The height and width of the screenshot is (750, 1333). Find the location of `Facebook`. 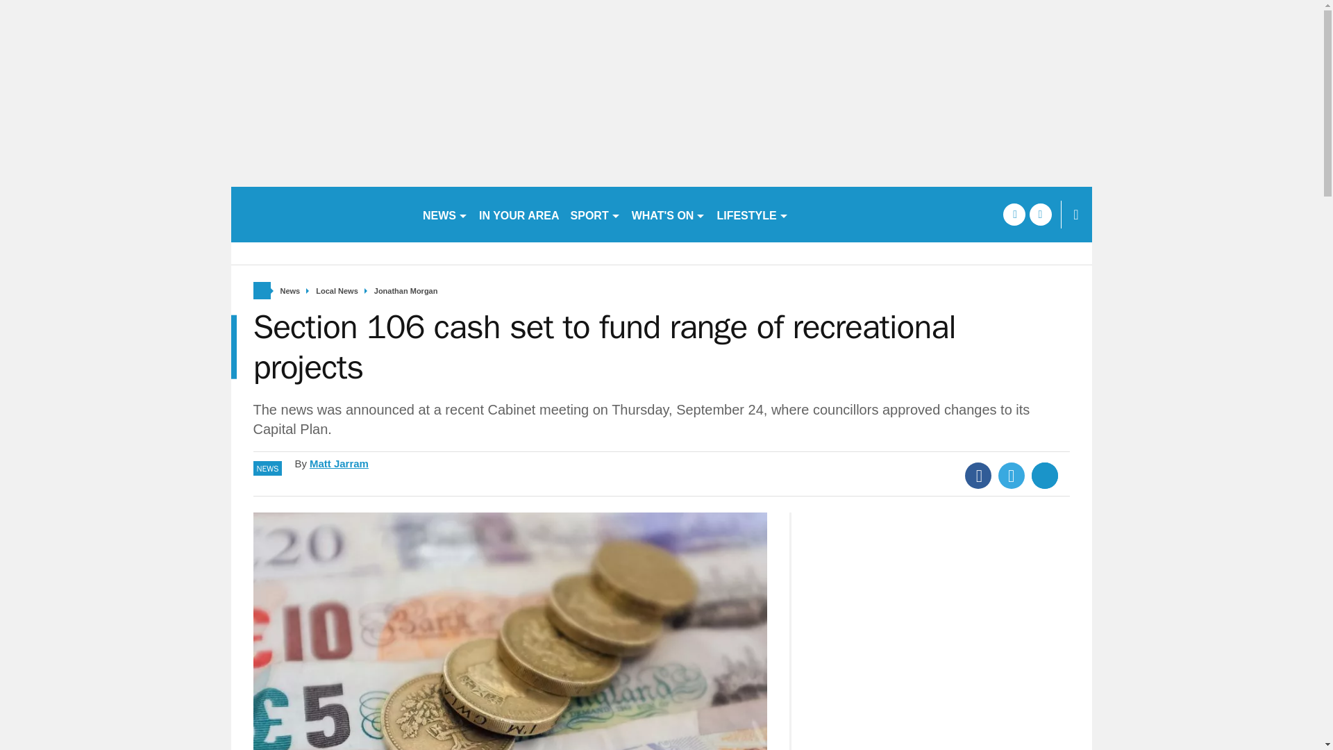

Facebook is located at coordinates (978, 476).